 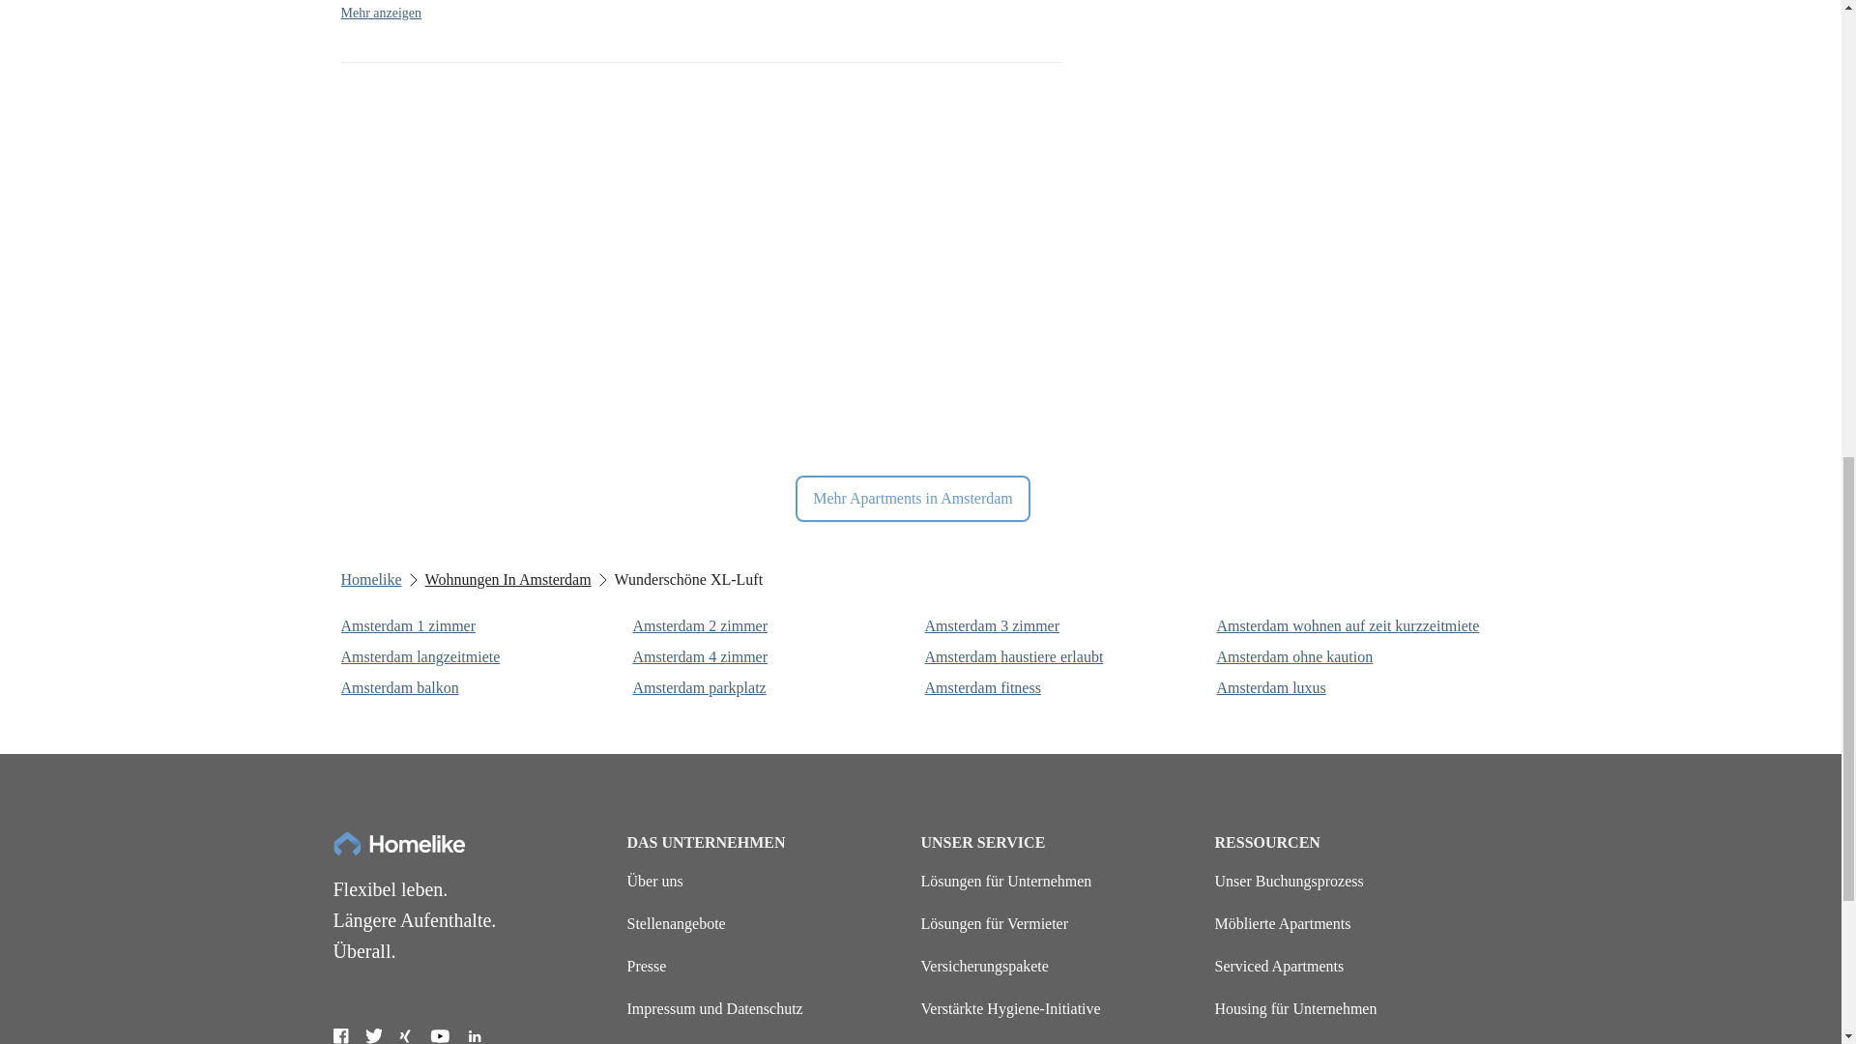 I want to click on Amsterdam fitness, so click(x=1065, y=687).